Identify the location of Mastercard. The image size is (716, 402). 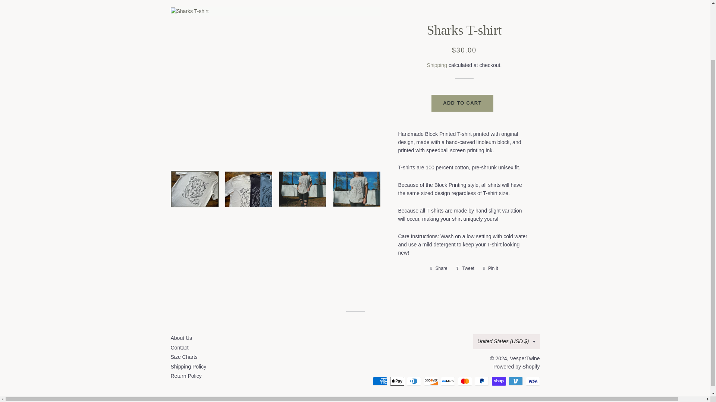
(465, 381).